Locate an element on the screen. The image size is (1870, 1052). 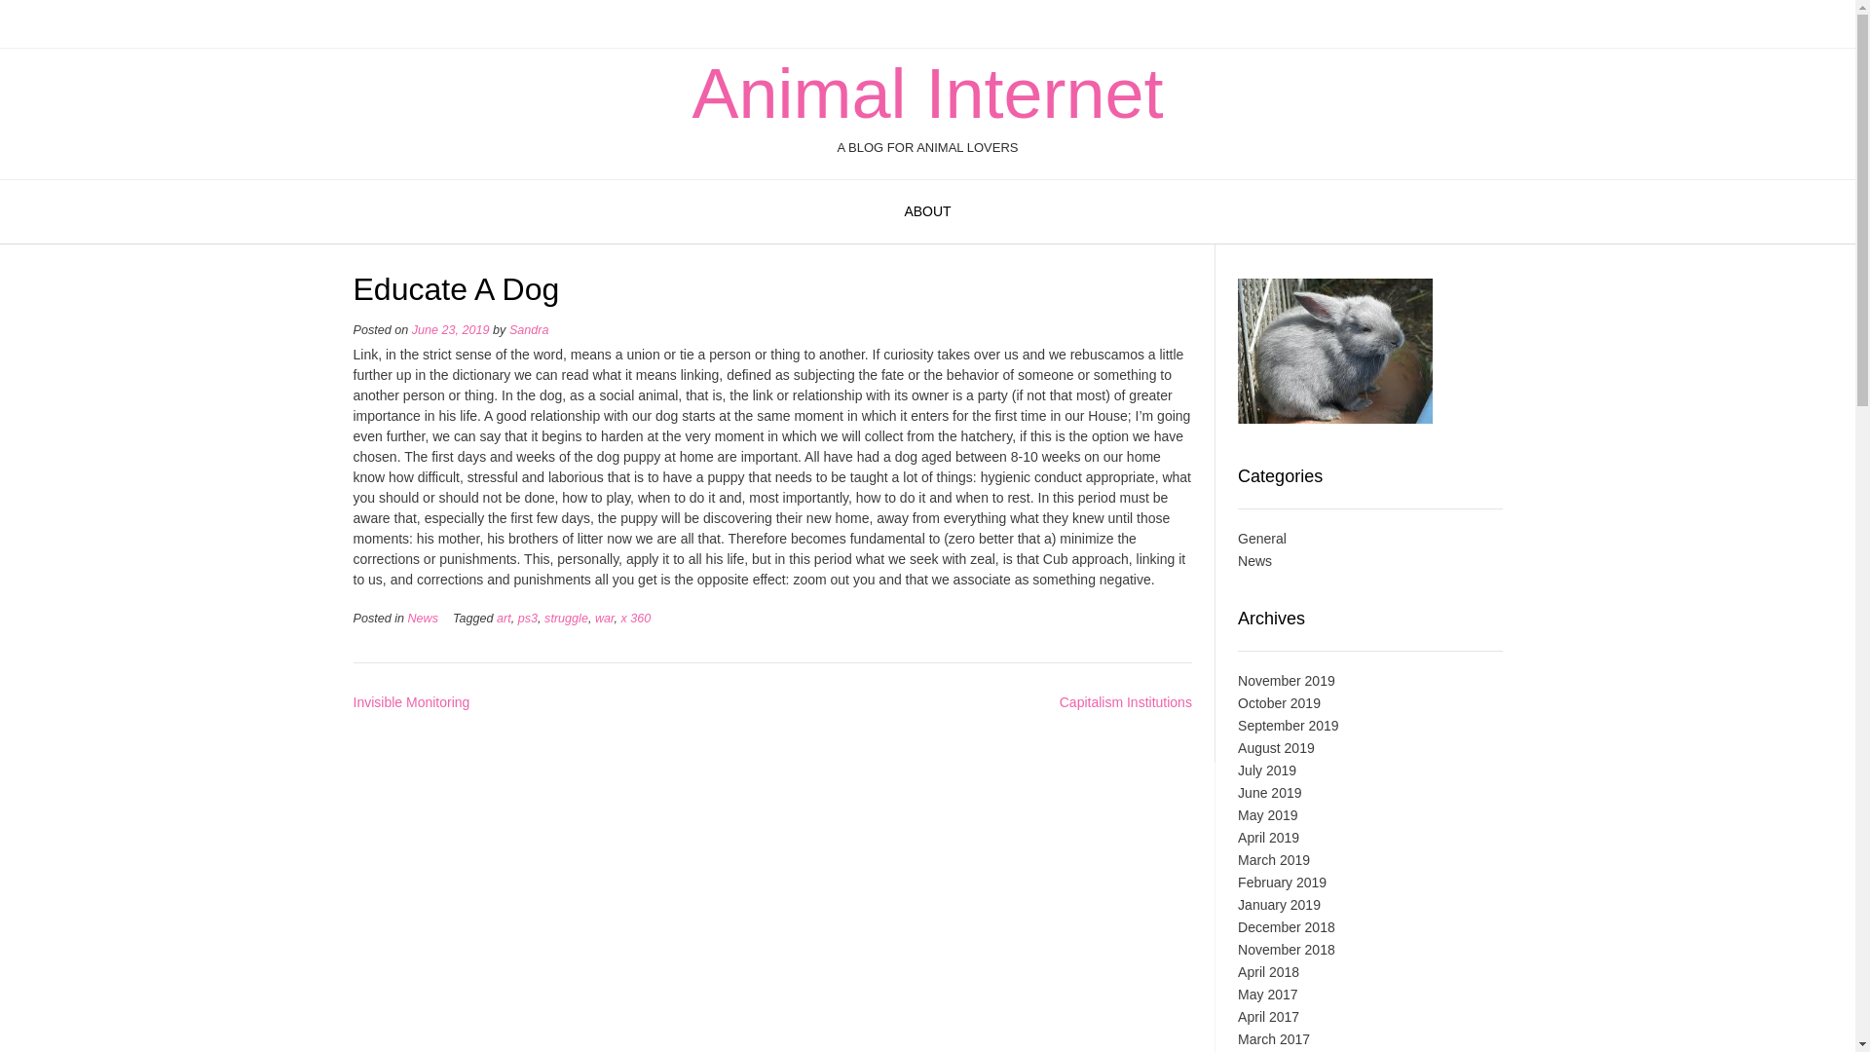
ps3 is located at coordinates (528, 618).